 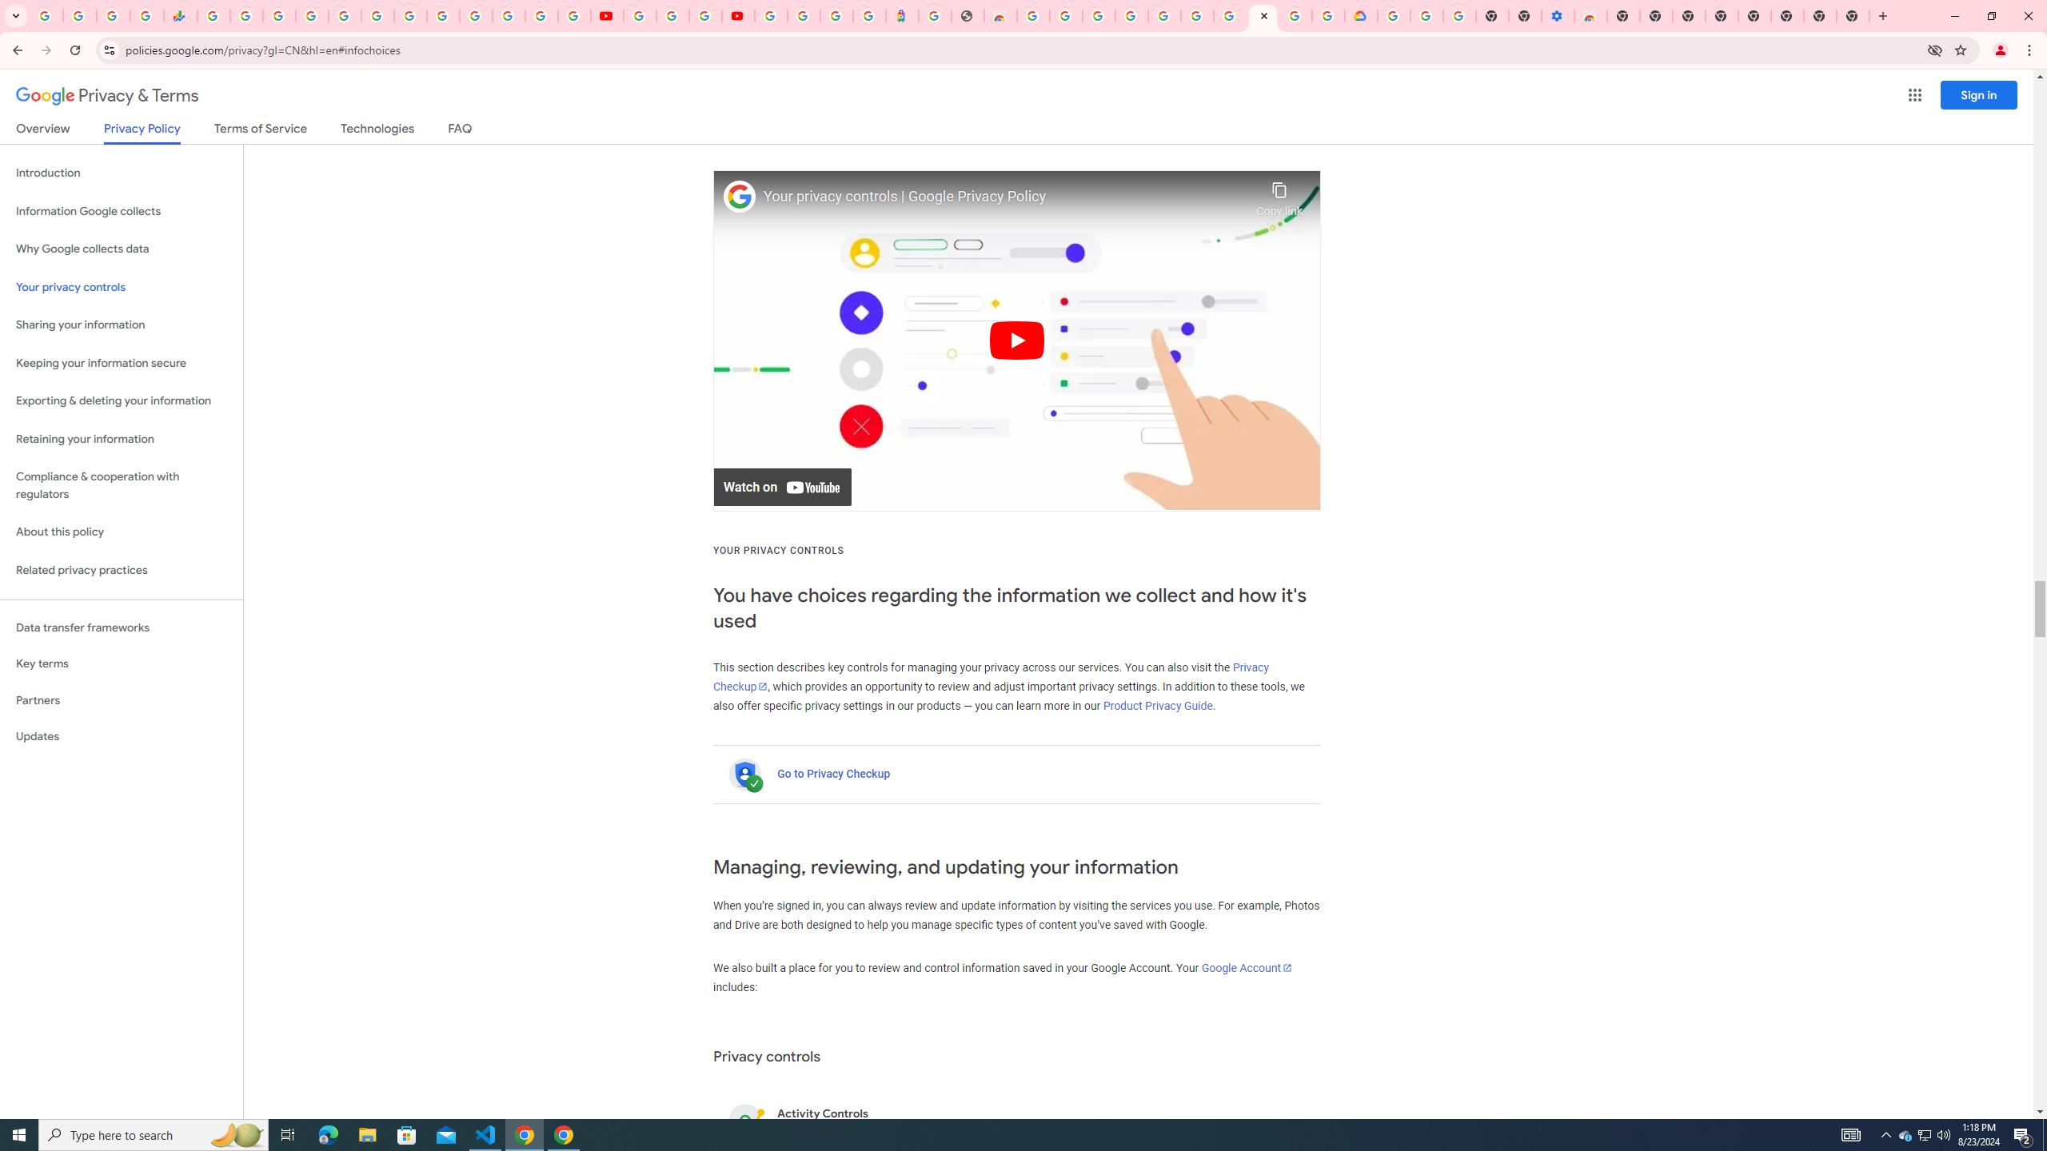 I want to click on Settings - Accessibility, so click(x=1558, y=16).